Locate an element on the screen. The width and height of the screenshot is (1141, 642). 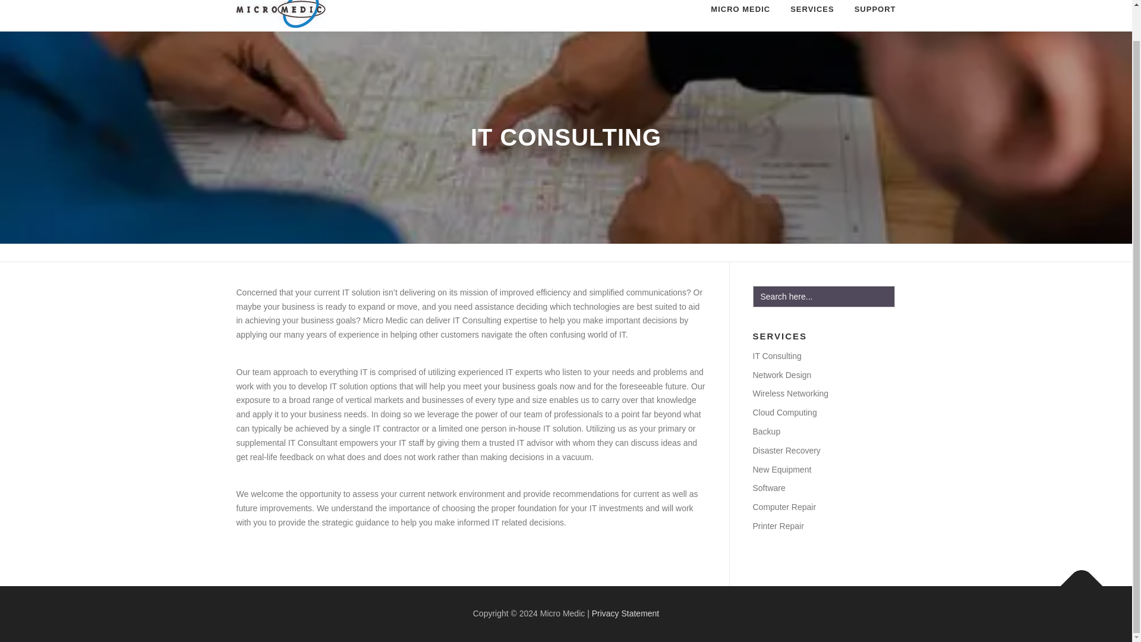
Cloud Computing is located at coordinates (784, 413).